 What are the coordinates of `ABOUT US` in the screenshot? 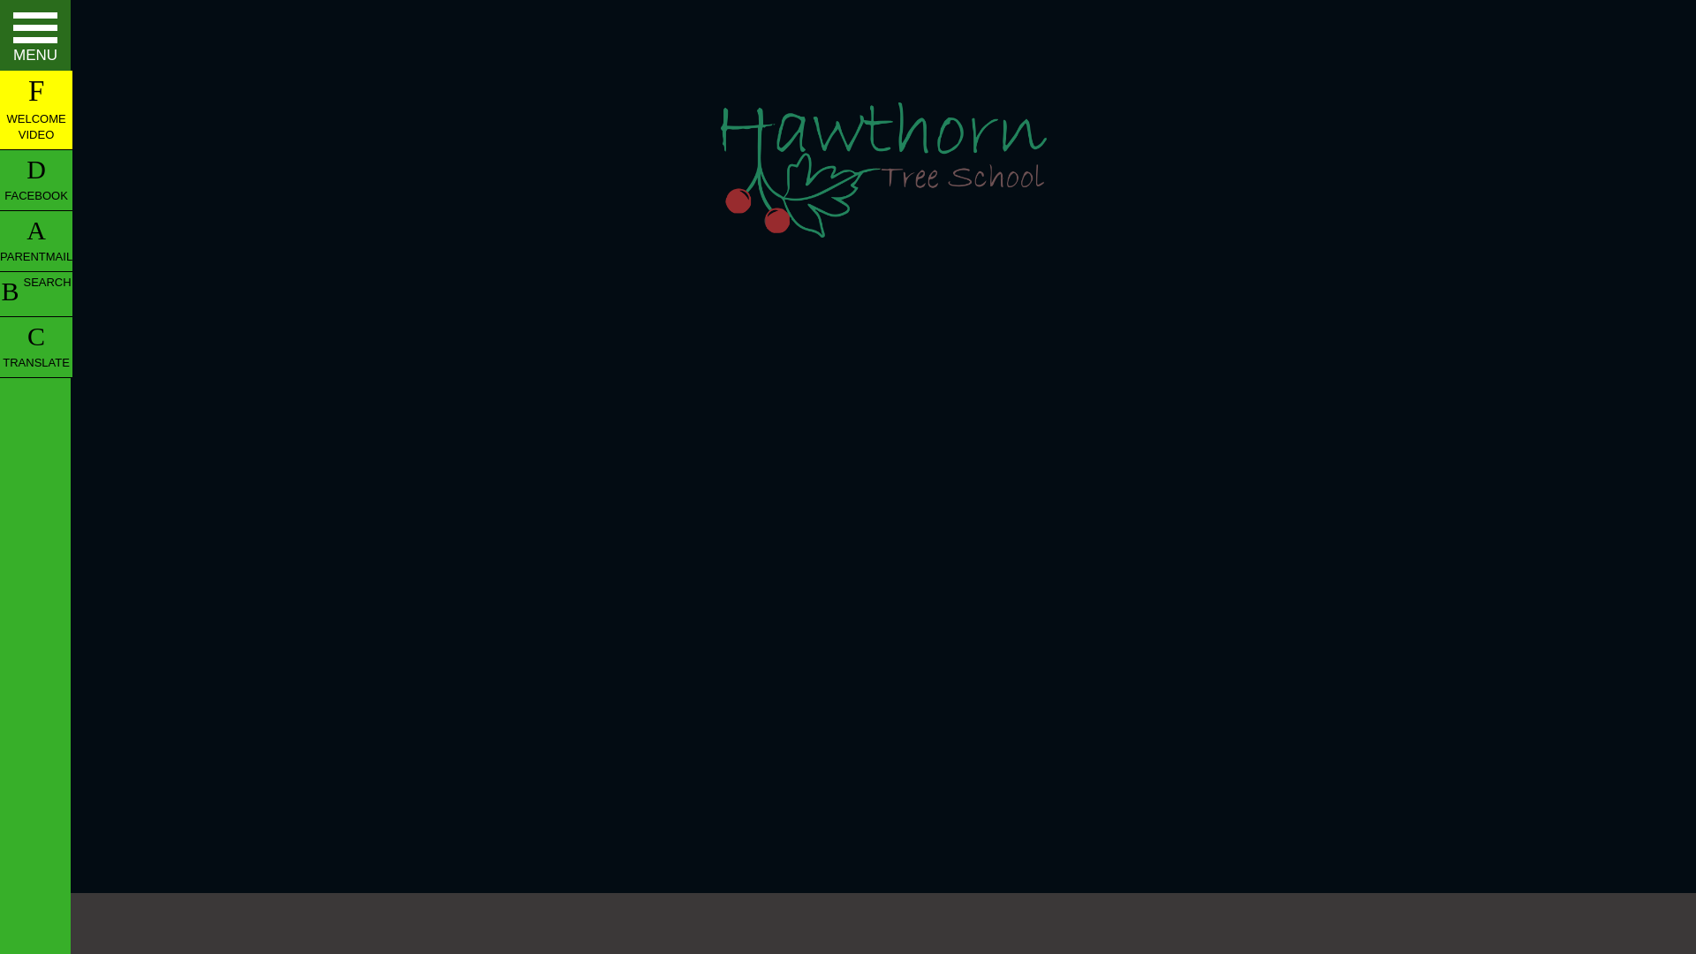 It's located at (35, 75).